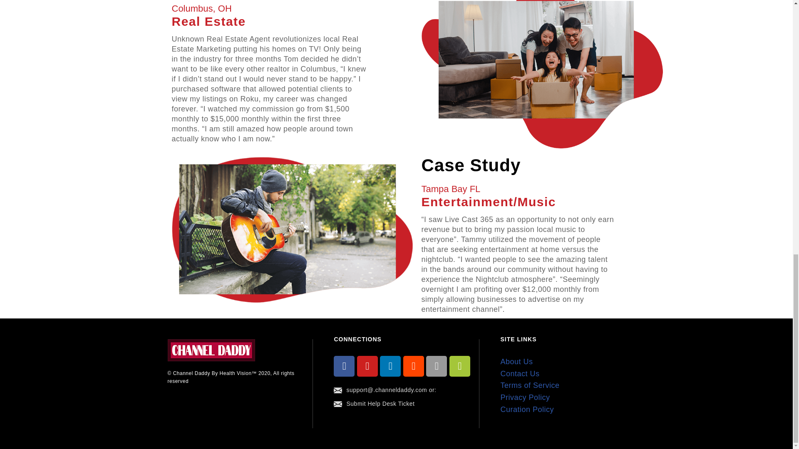  Describe the element at coordinates (516, 362) in the screenshot. I see `About Us` at that location.